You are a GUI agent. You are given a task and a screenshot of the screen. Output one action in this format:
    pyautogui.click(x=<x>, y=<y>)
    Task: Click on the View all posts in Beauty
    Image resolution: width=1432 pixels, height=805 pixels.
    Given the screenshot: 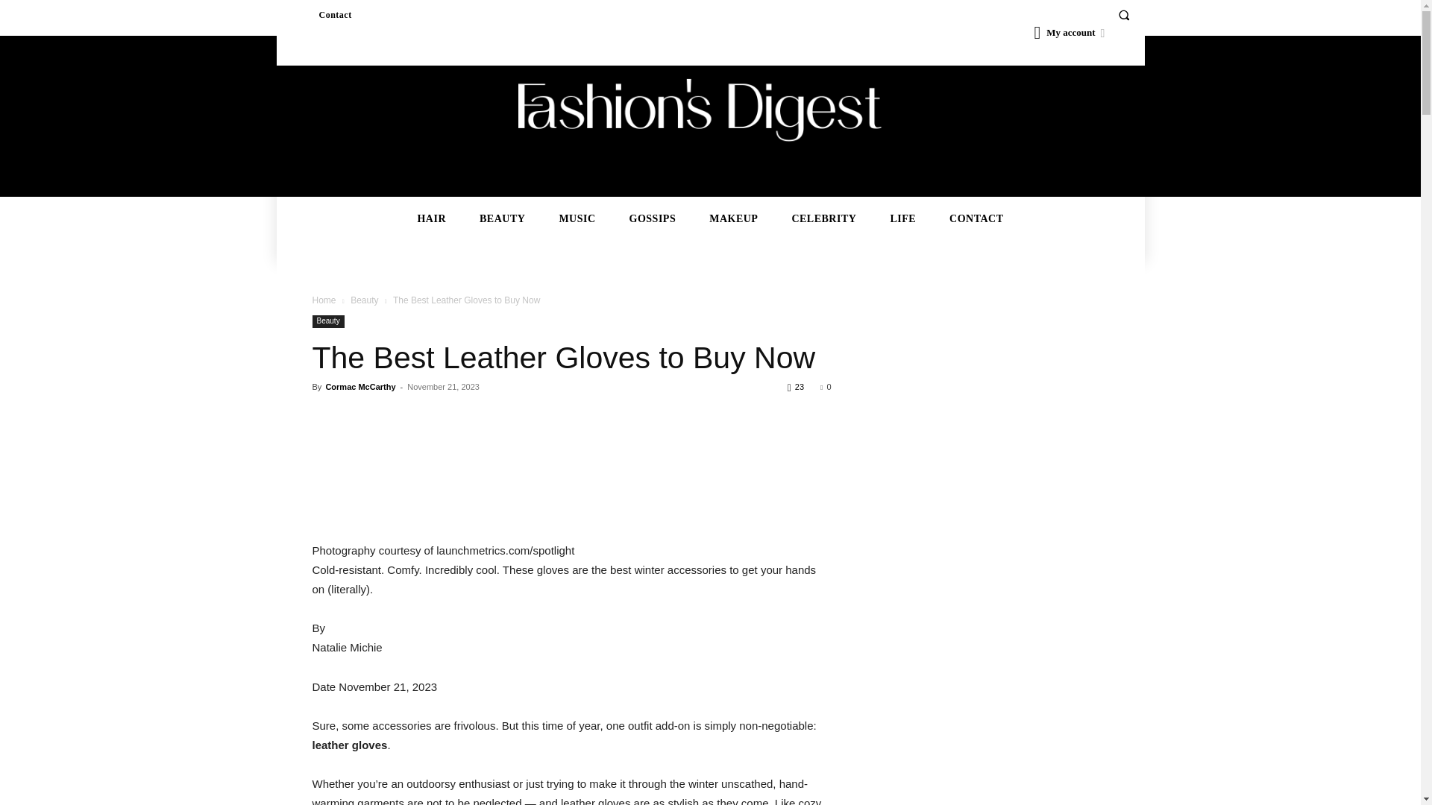 What is the action you would take?
    pyautogui.click(x=364, y=300)
    